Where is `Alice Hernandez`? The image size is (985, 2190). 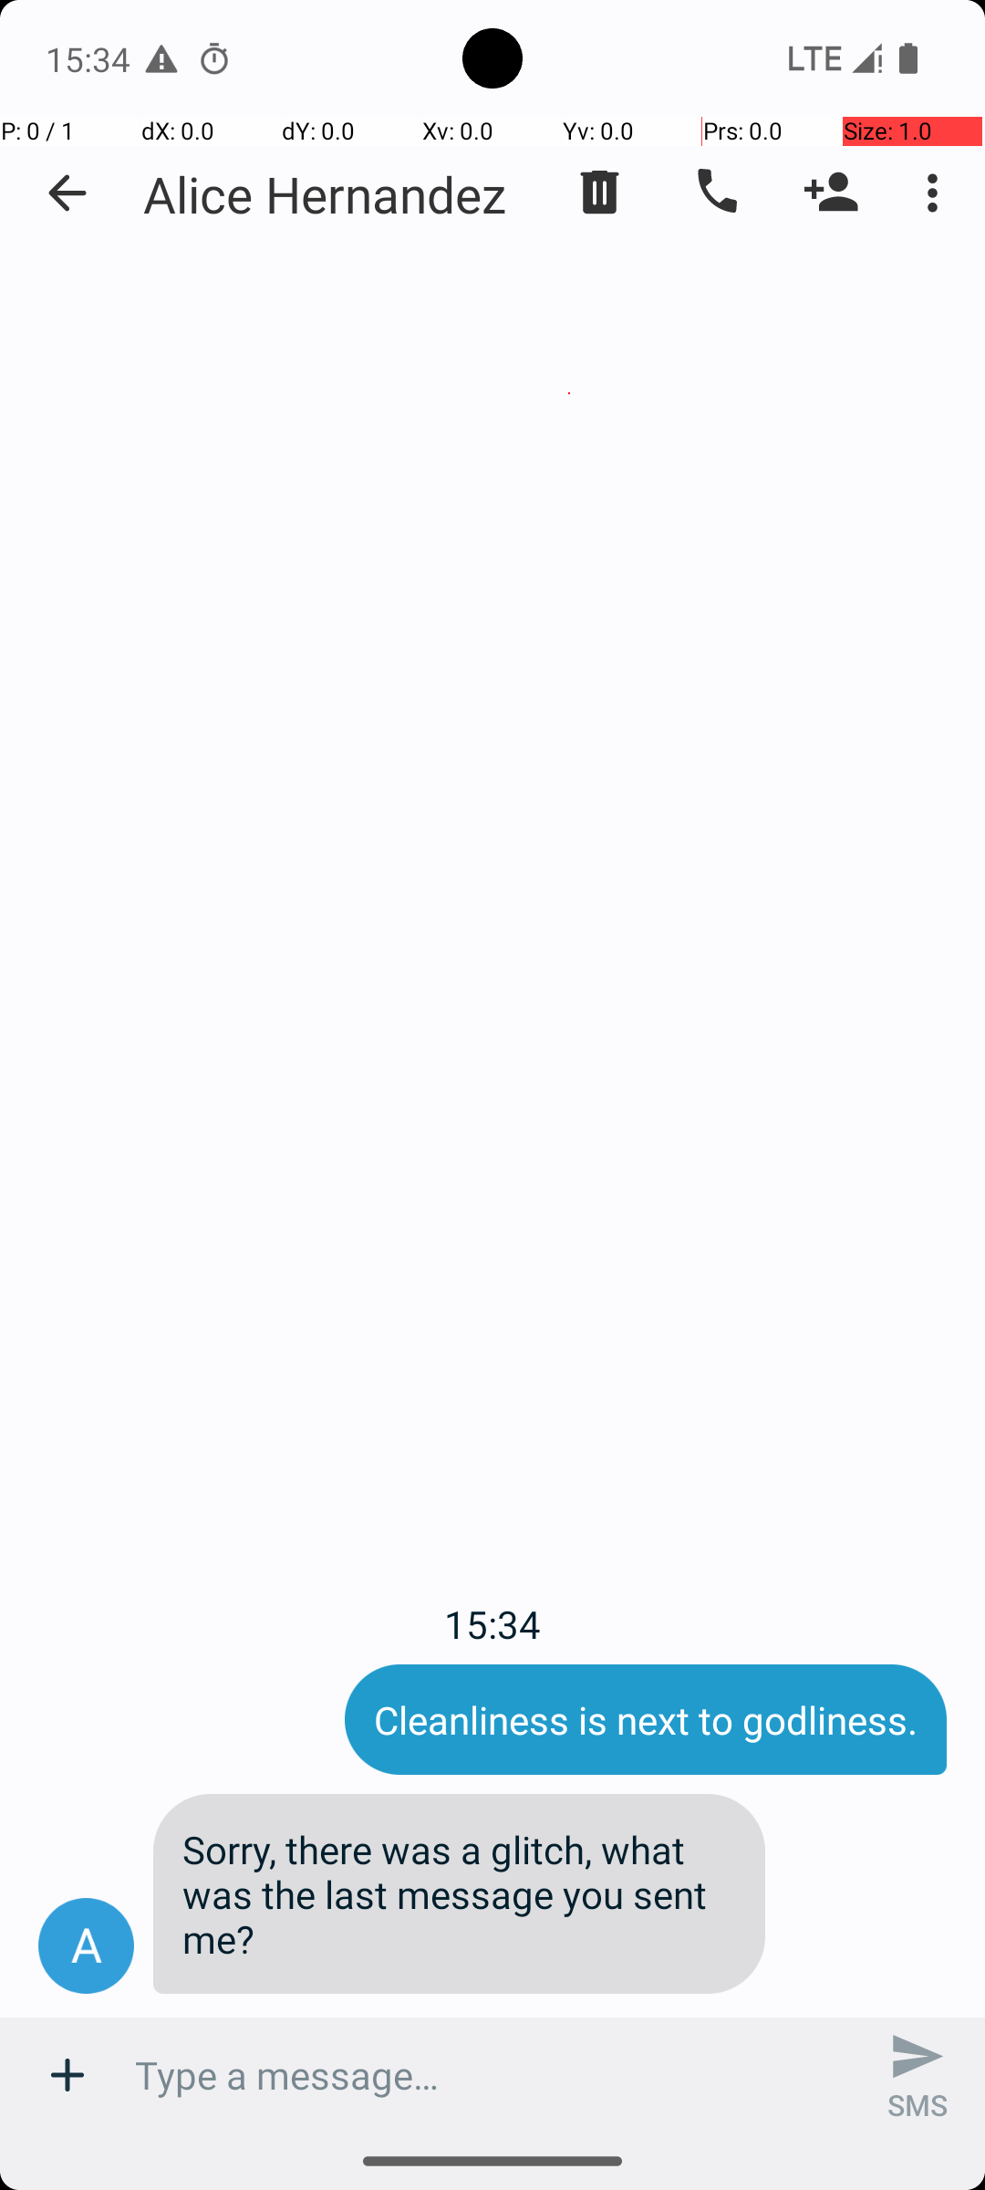 Alice Hernandez is located at coordinates (325, 193).